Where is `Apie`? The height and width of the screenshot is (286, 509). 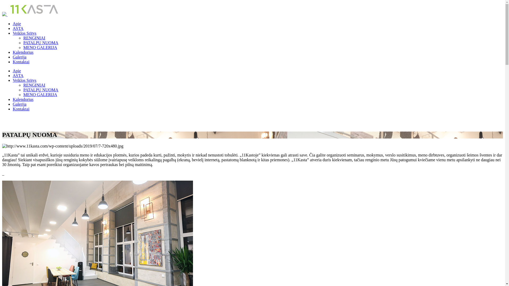 Apie is located at coordinates (17, 71).